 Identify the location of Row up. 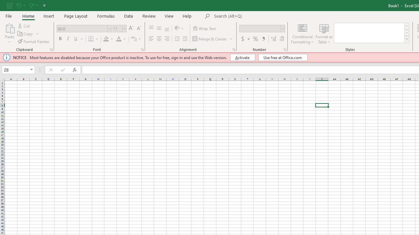
(407, 26).